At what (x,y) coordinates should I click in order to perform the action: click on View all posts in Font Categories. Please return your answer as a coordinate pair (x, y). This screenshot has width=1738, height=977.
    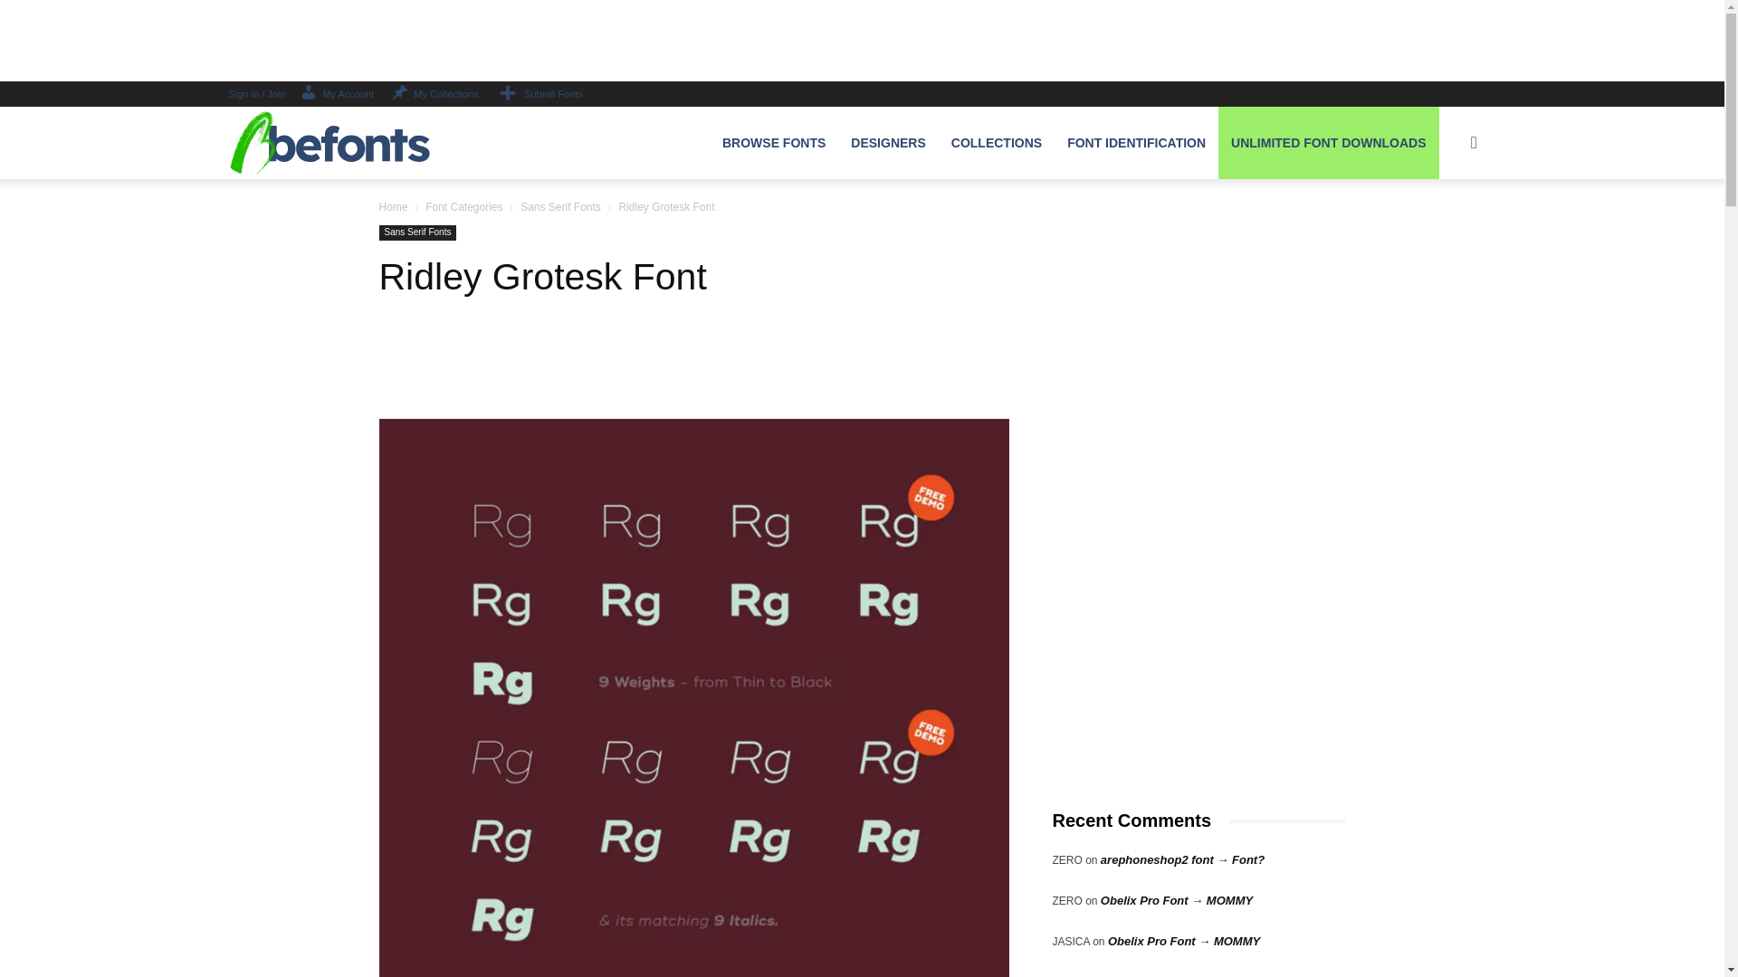
    Looking at the image, I should click on (463, 207).